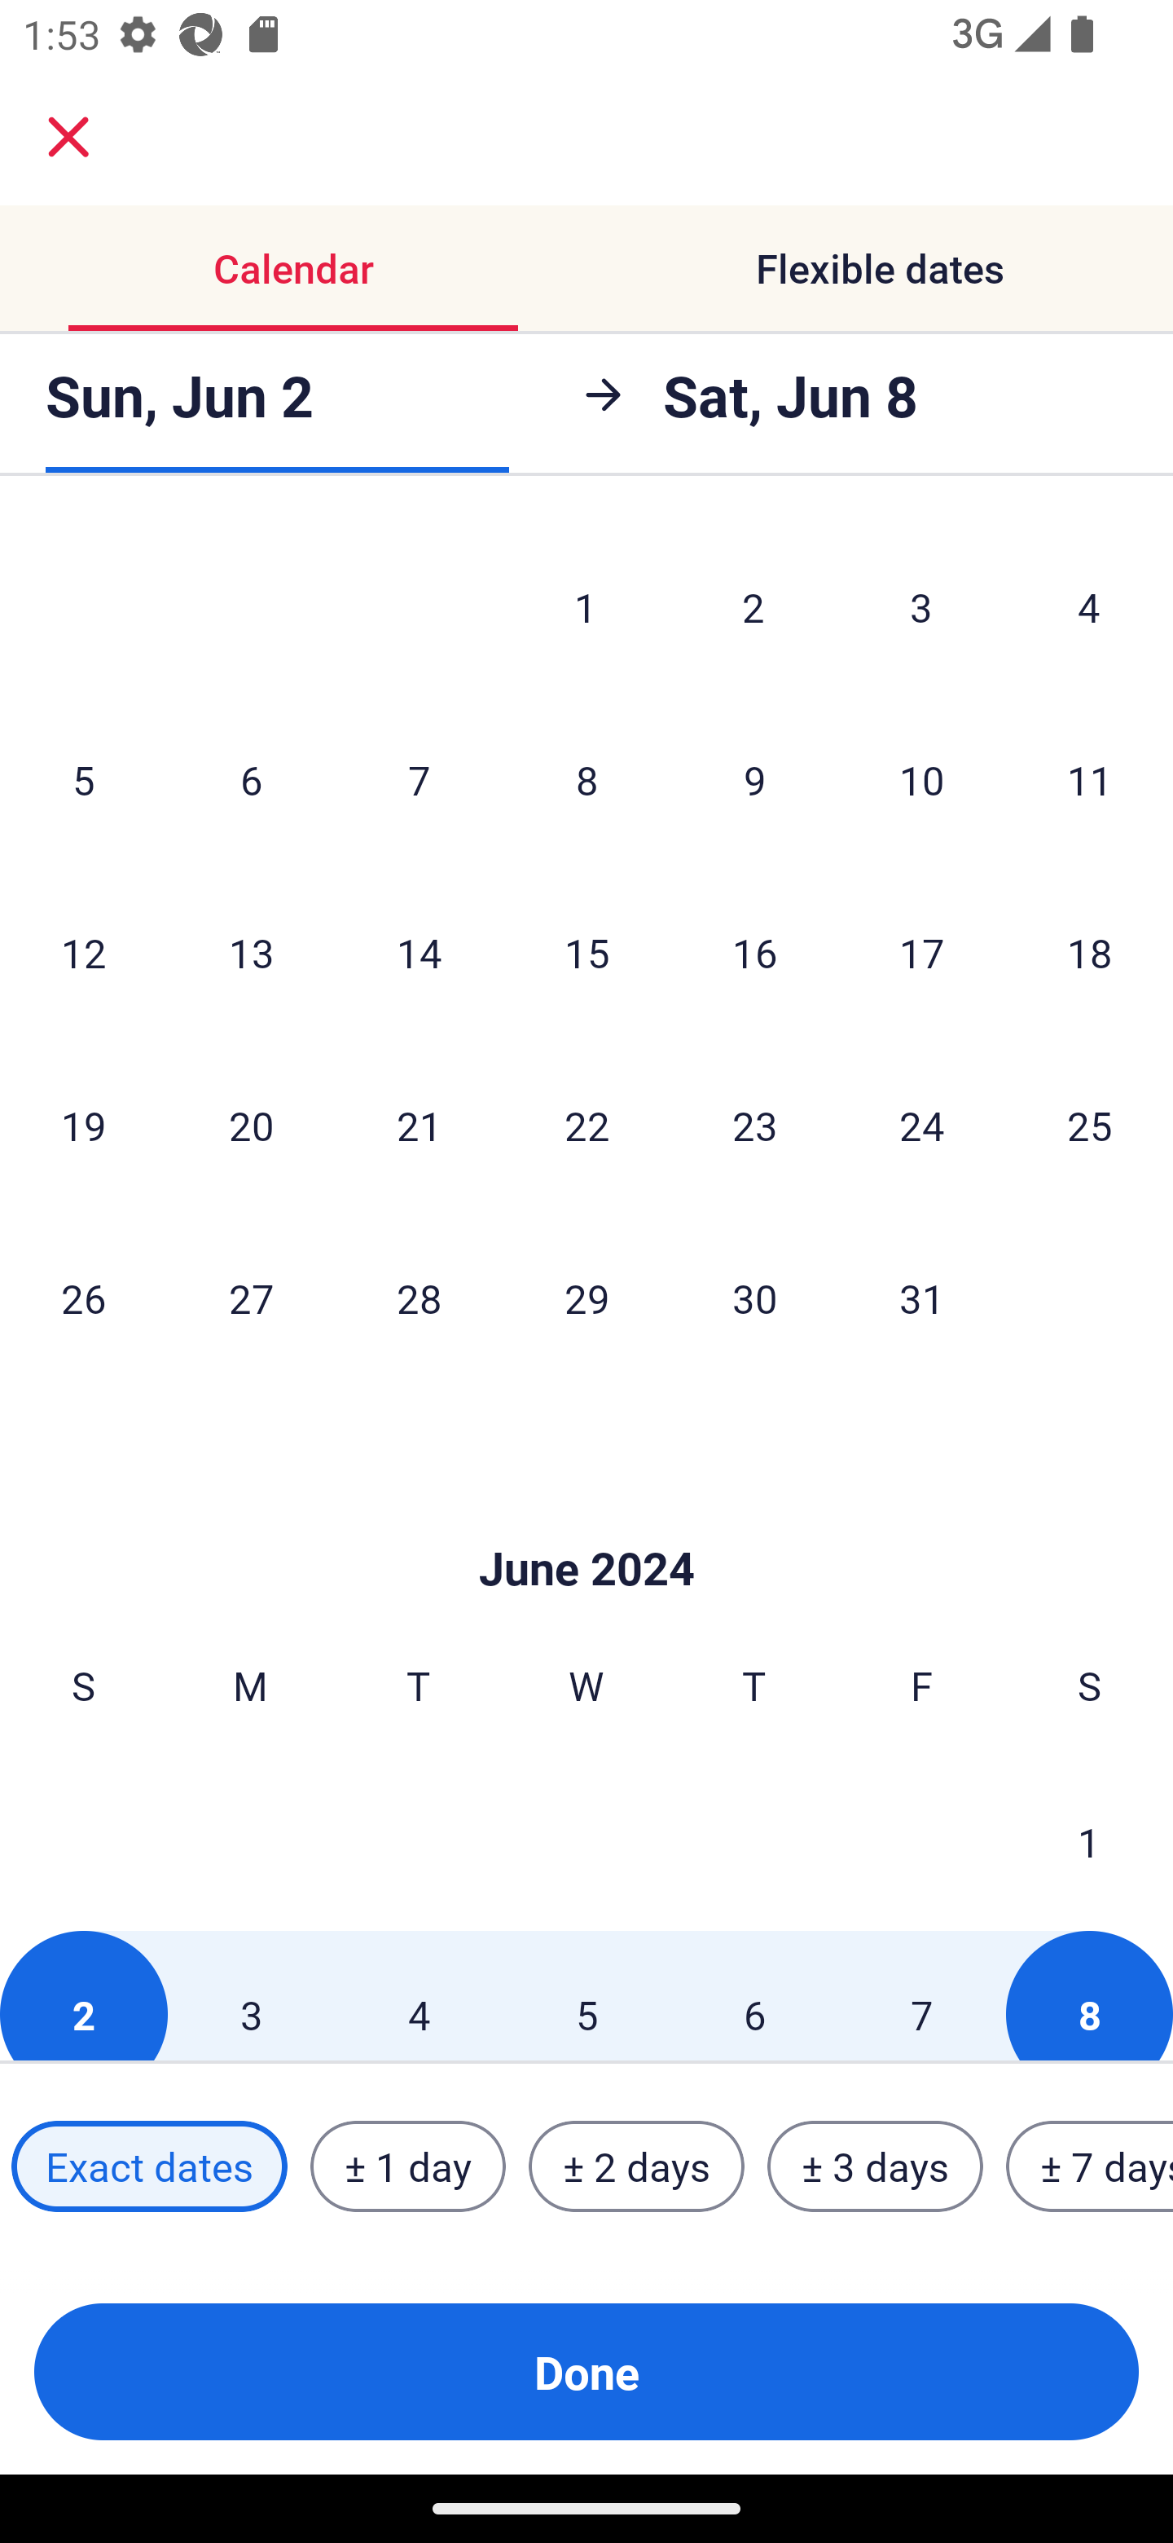  I want to click on 10 Friday, May 10, 2024, so click(922, 779).